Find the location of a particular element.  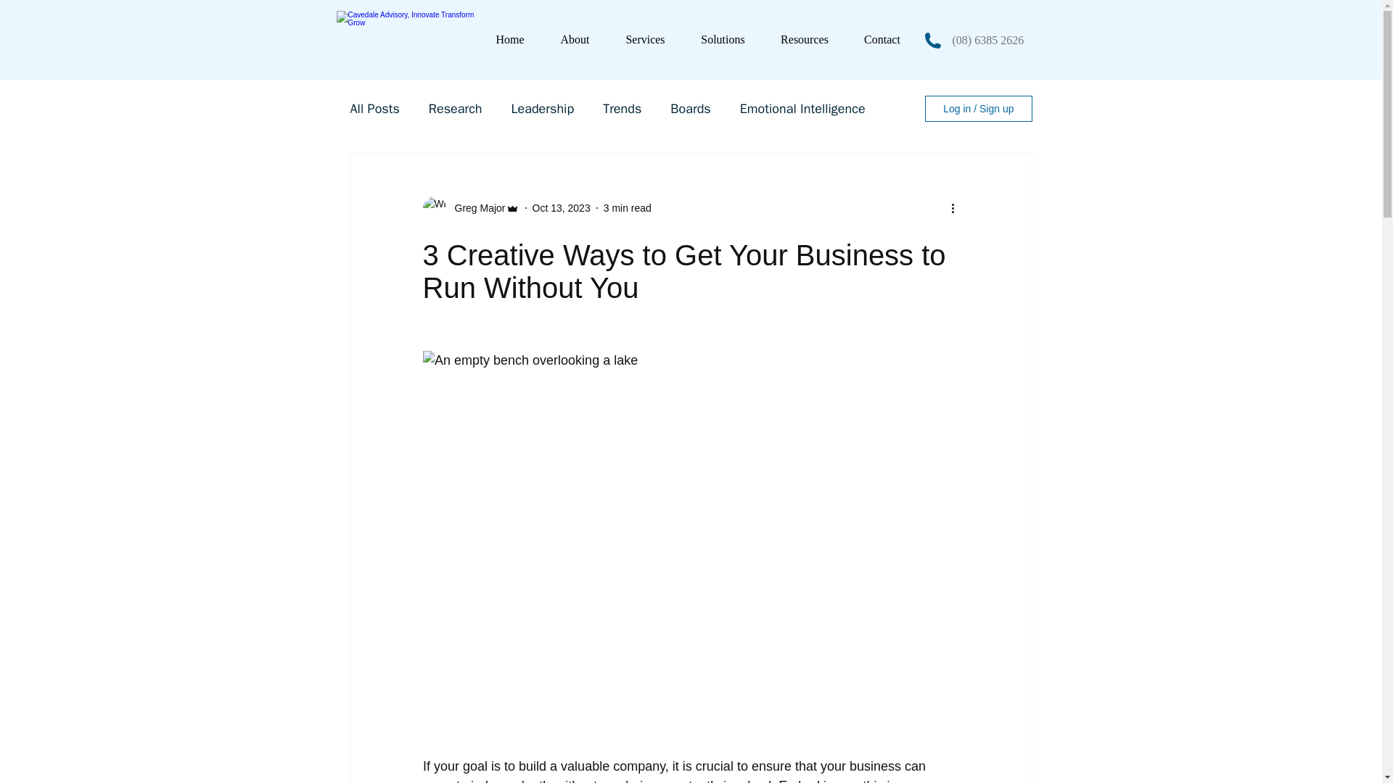

Emotional Intelligence is located at coordinates (802, 109).